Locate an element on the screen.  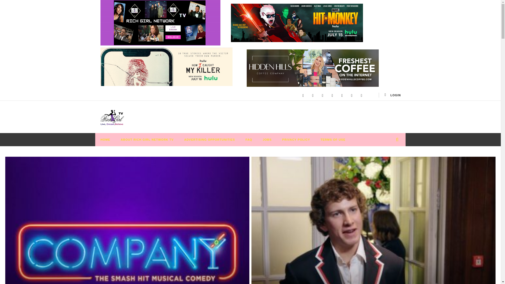
ADVERTISING OPPORTUNITIES is located at coordinates (209, 140).